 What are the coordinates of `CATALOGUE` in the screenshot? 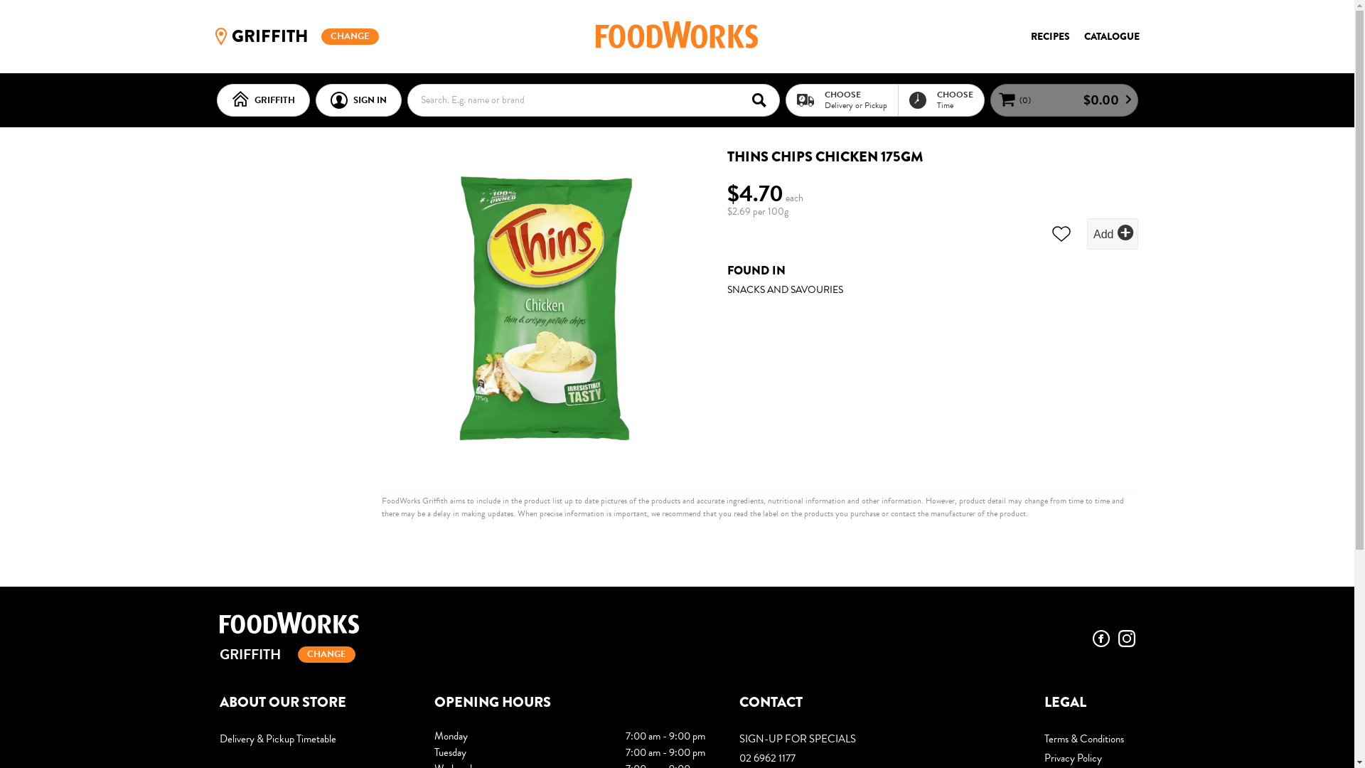 It's located at (1111, 36).